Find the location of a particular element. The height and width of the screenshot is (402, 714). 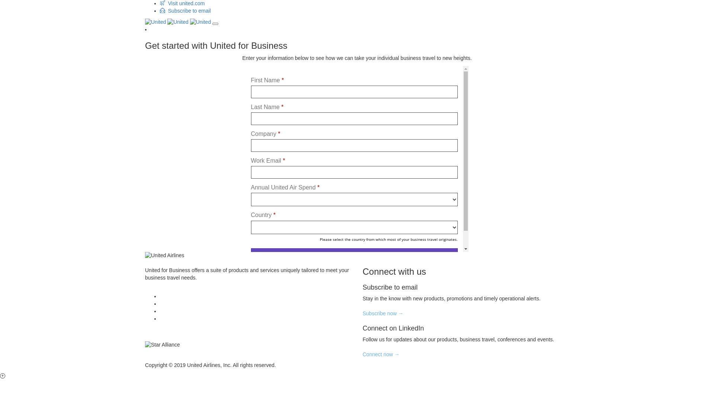

Terms & Conditions is located at coordinates (182, 304).